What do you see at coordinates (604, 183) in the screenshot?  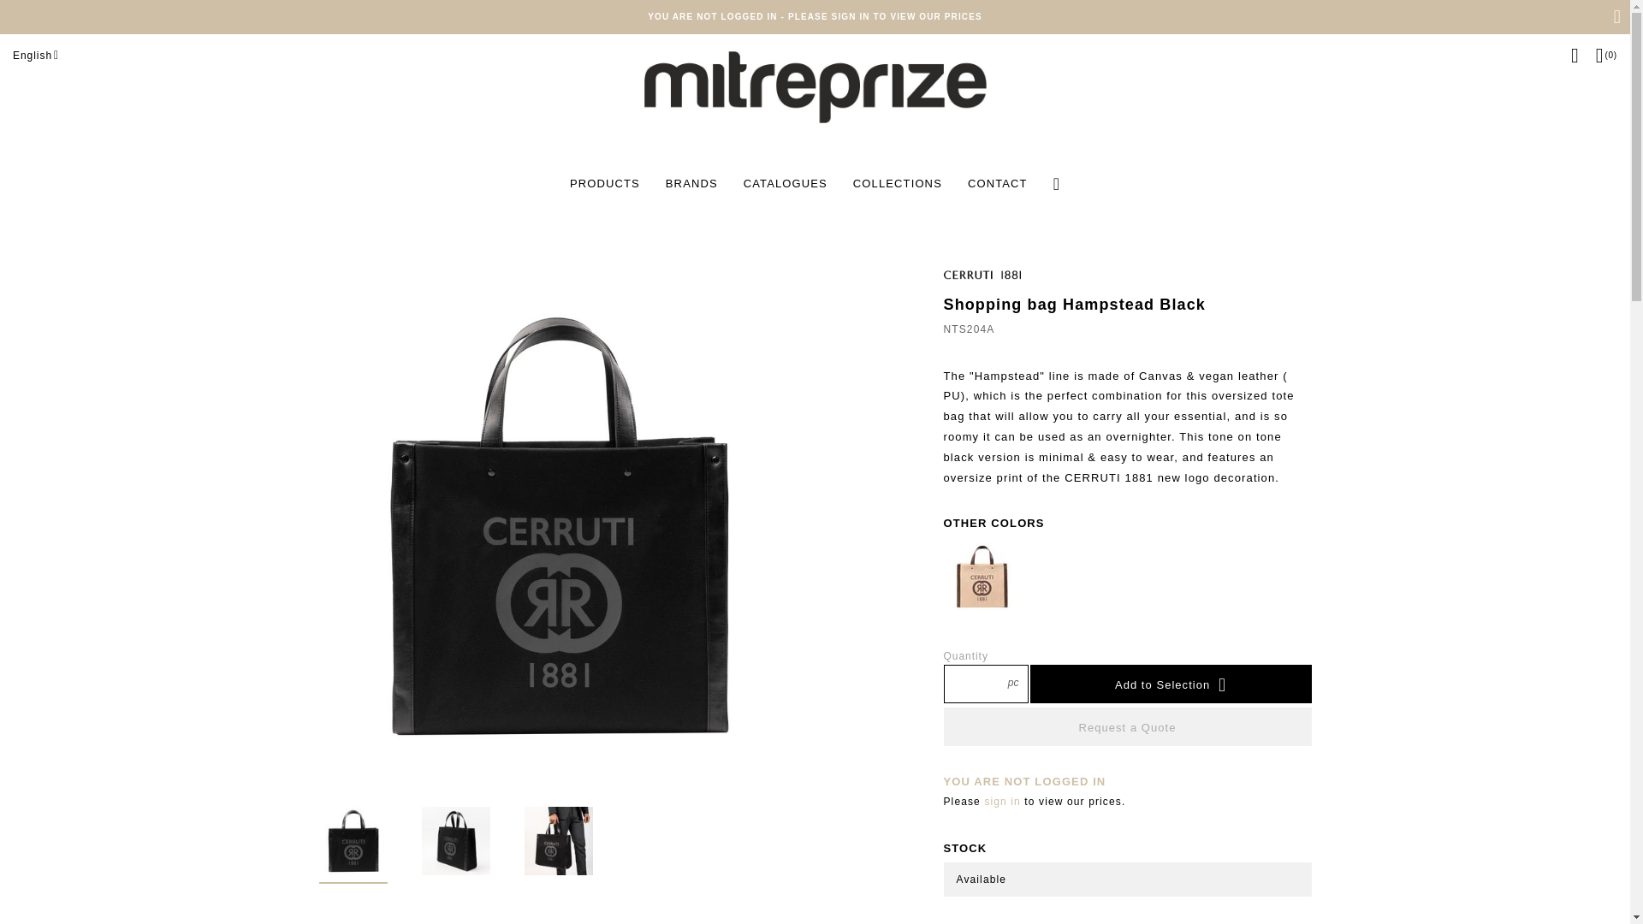 I see `PRODUCTS` at bounding box center [604, 183].